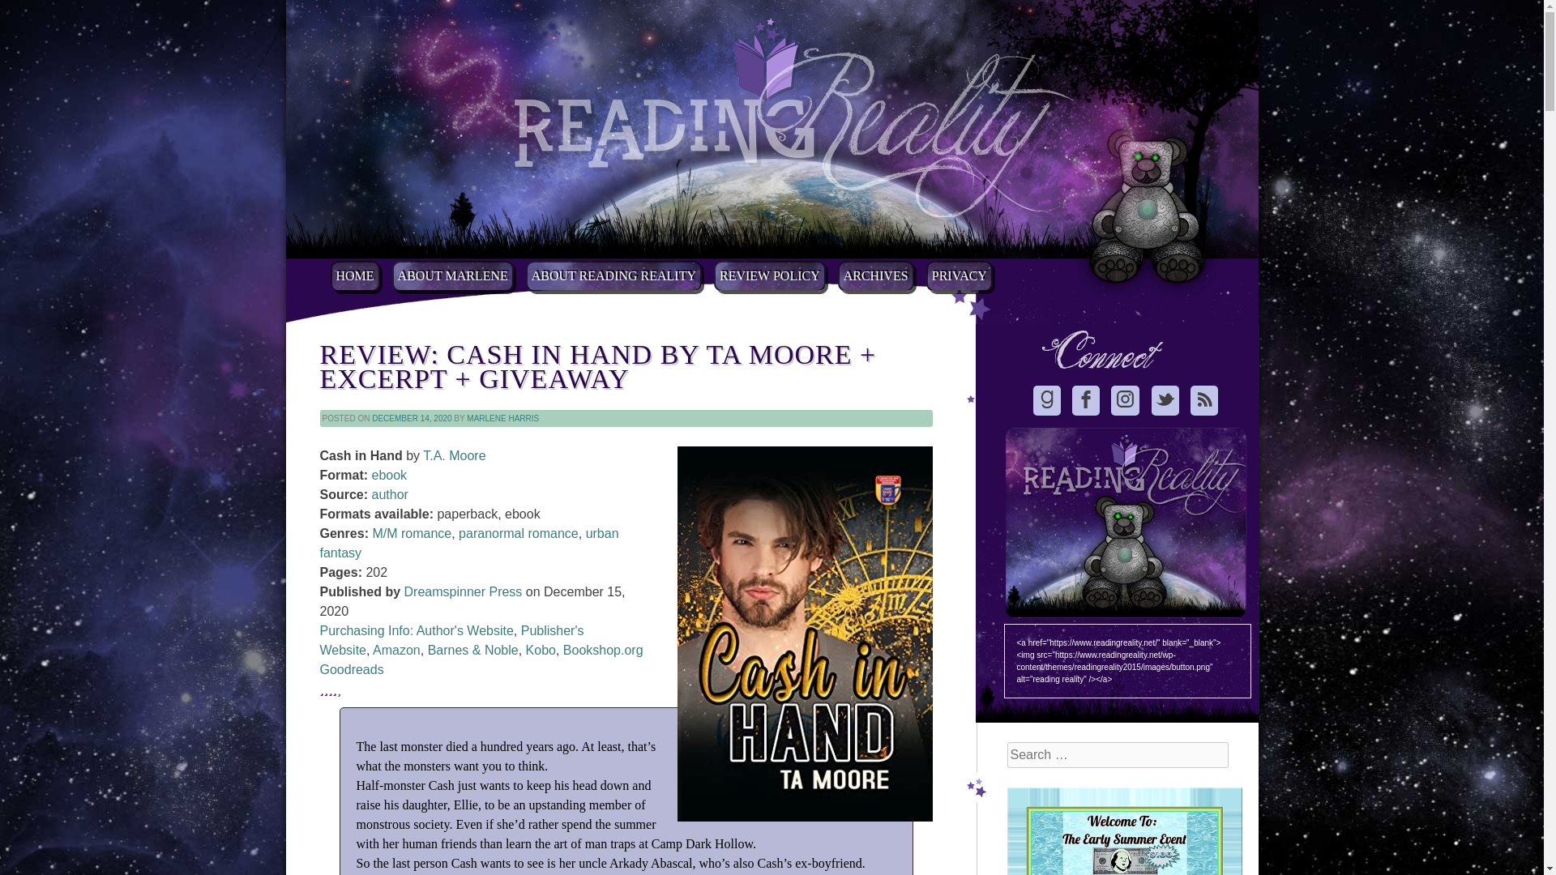  Describe the element at coordinates (502, 418) in the screenshot. I see `MARLENE HARRIS` at that location.